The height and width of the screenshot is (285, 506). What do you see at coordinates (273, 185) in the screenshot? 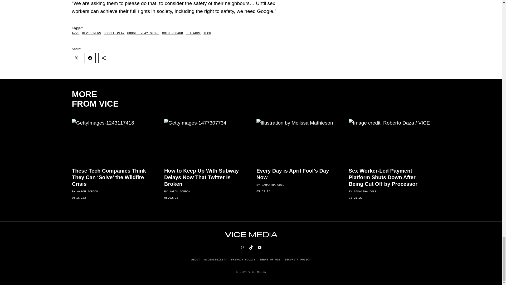
I see `Posts by Samantha Cole` at bounding box center [273, 185].